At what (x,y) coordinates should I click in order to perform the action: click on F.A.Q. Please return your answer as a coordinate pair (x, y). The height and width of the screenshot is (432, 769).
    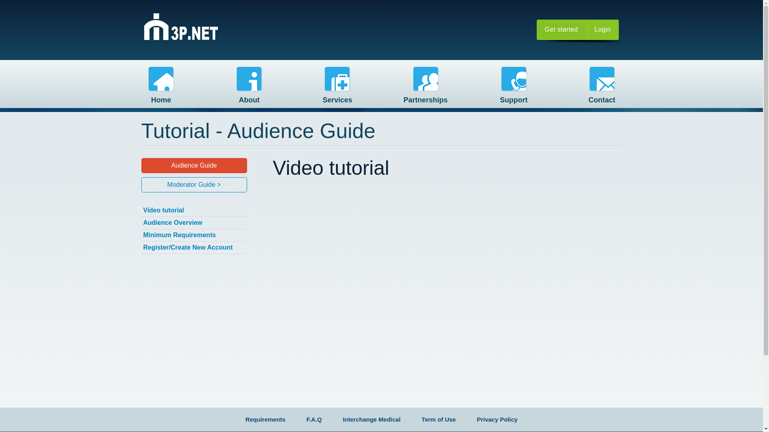
    Looking at the image, I should click on (314, 419).